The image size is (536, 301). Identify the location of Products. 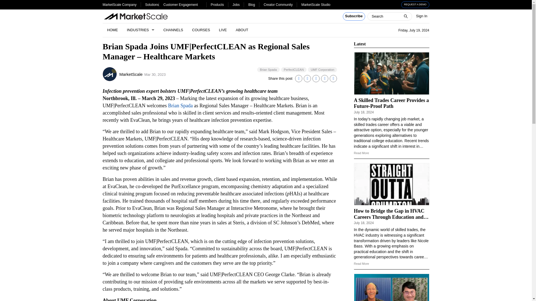
(217, 4).